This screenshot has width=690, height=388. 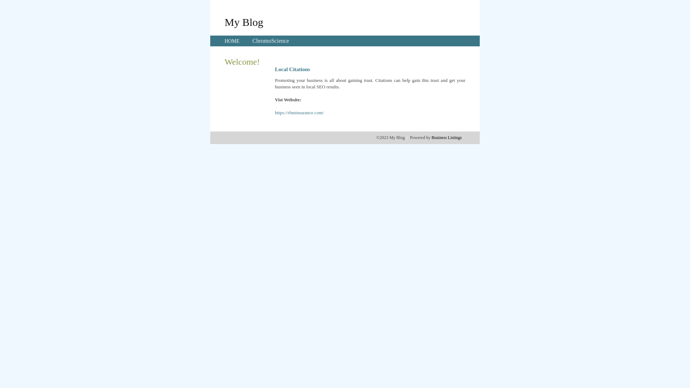 I want to click on My Blog, so click(x=244, y=22).